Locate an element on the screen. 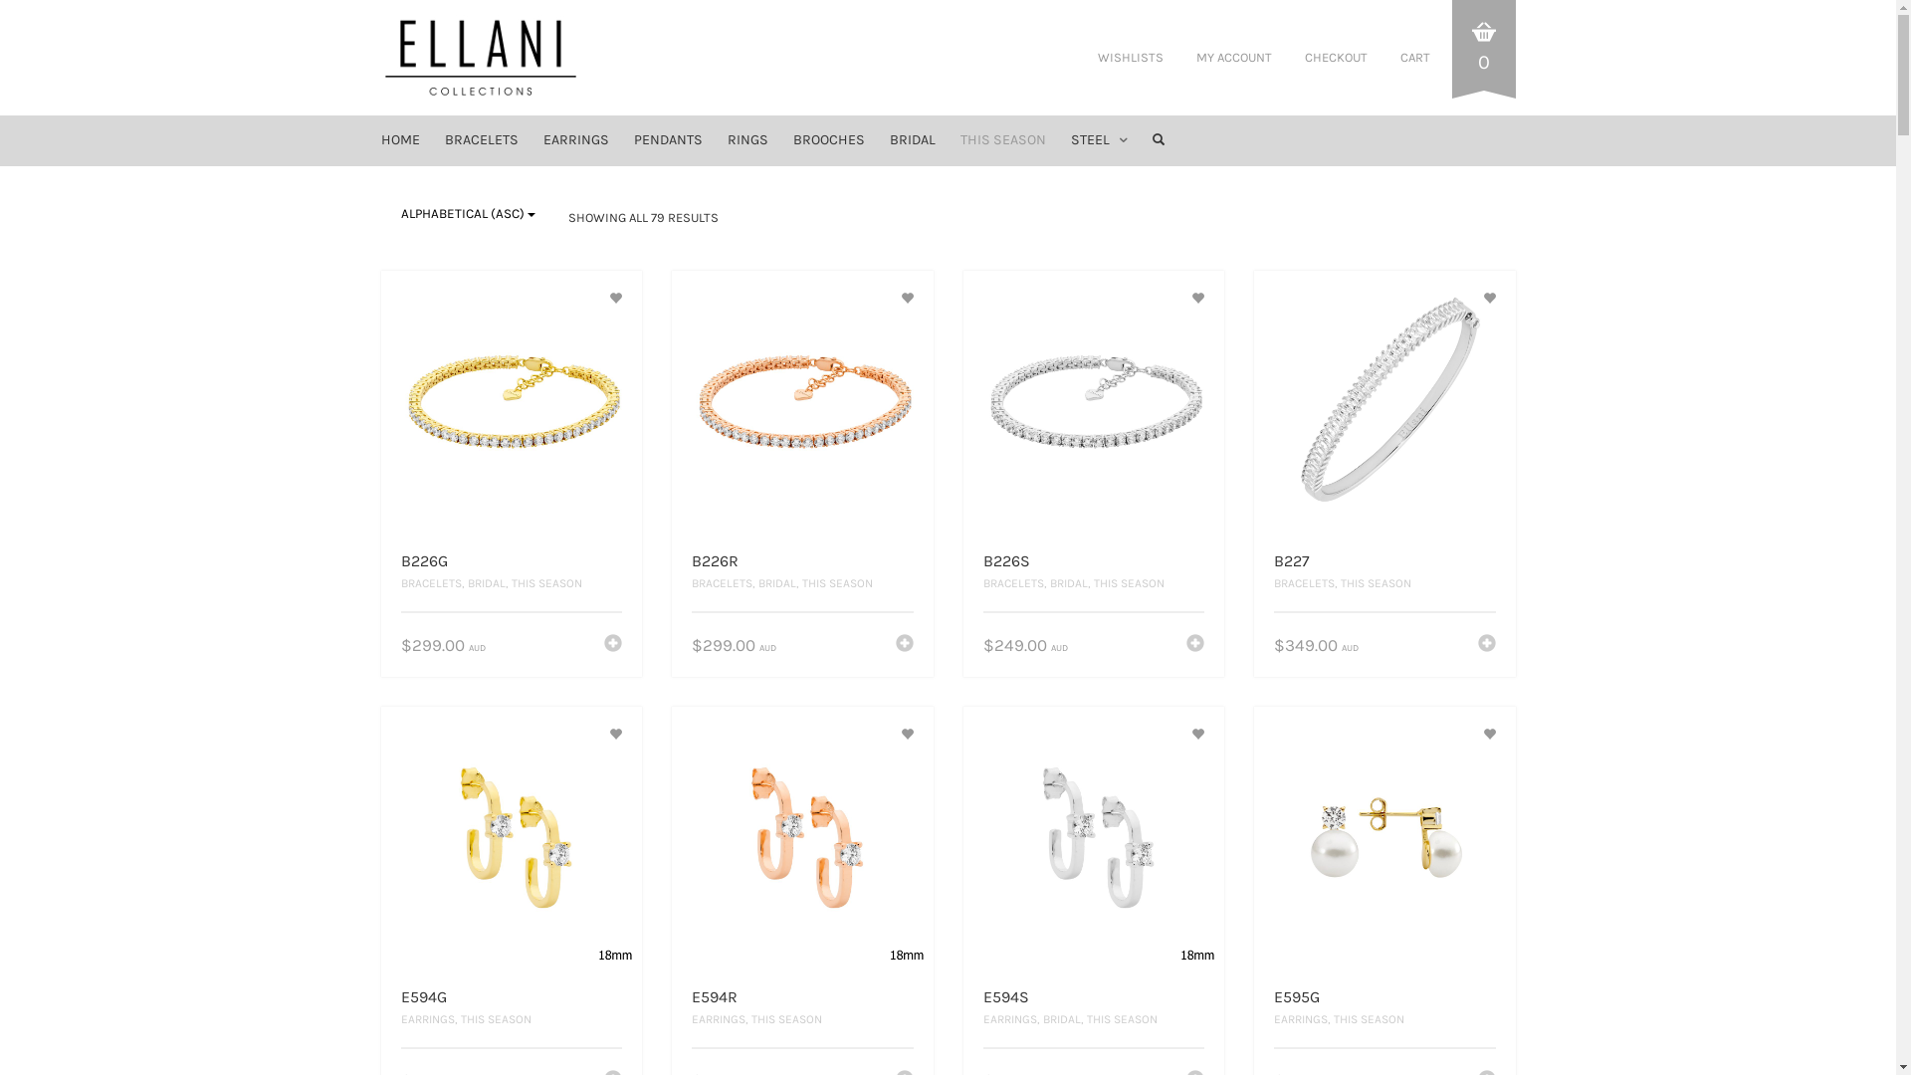  THIS SEASON is located at coordinates (1129, 583).